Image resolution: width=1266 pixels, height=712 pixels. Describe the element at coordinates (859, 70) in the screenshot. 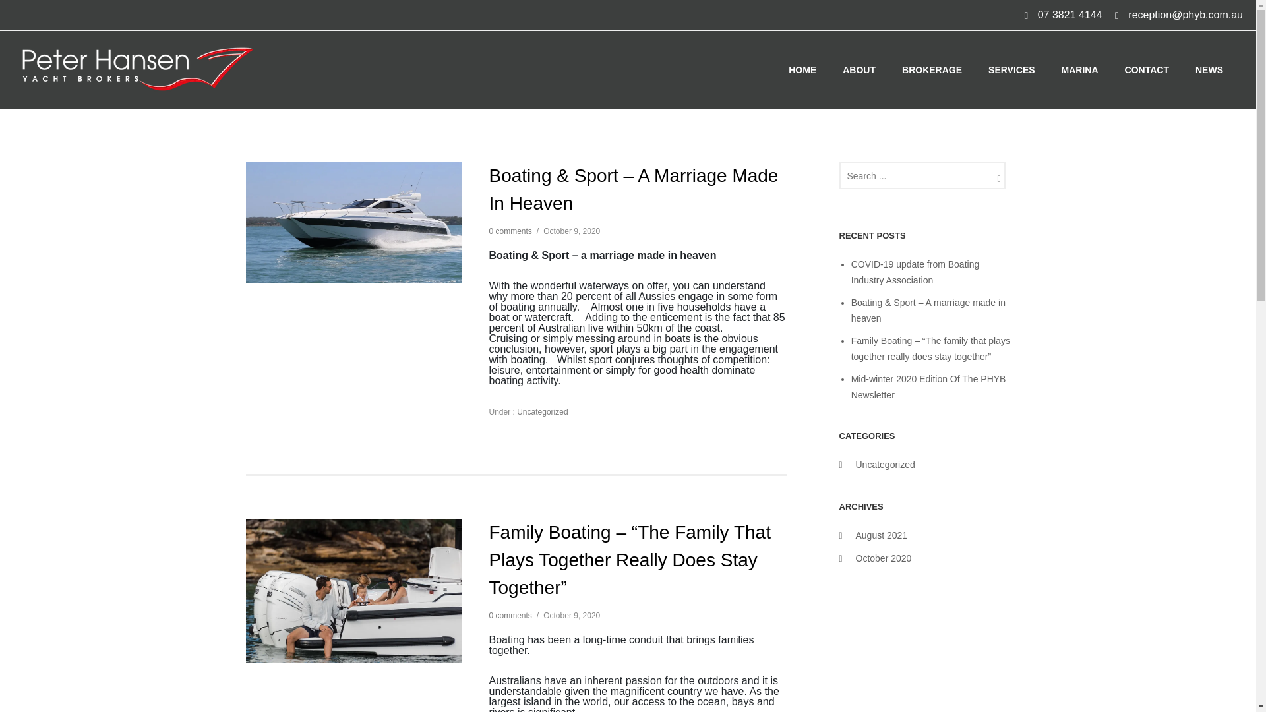

I see `About` at that location.